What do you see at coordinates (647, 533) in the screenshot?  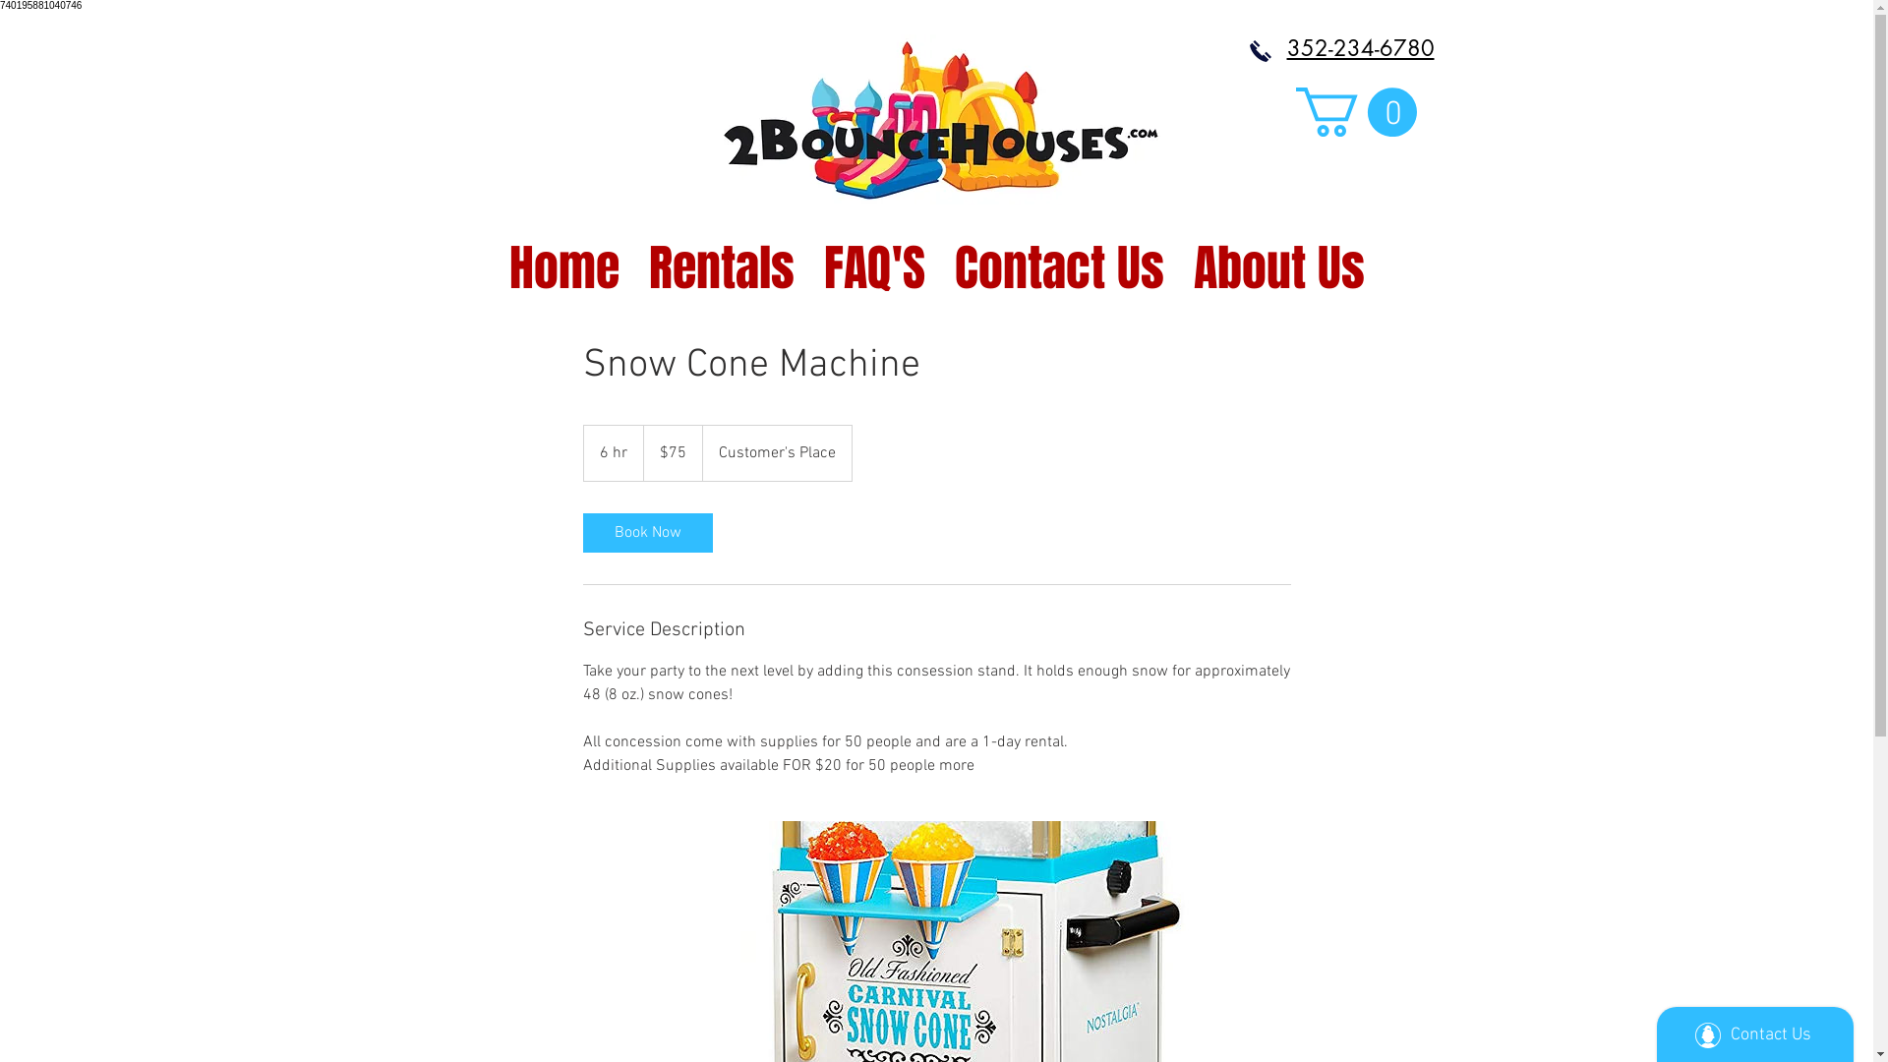 I see `Book Now` at bounding box center [647, 533].